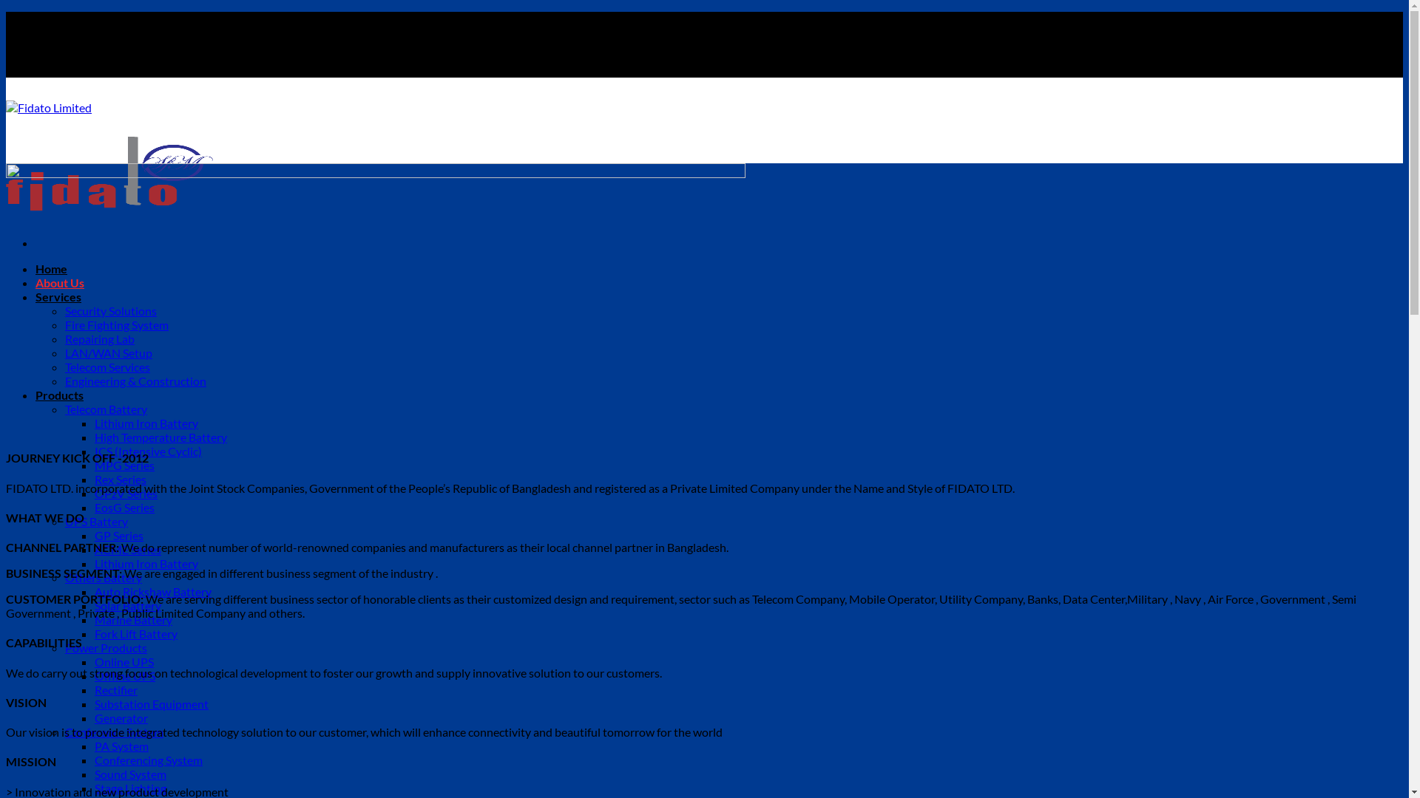  I want to click on Services, so click(58, 297).